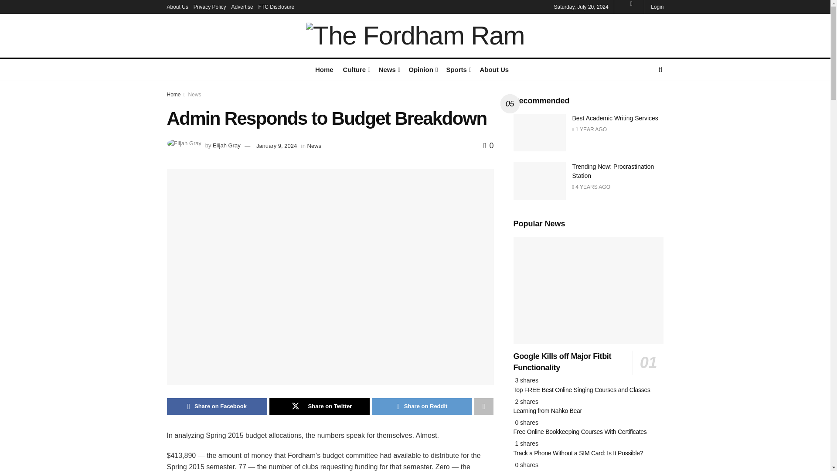 This screenshot has width=837, height=471. Describe the element at coordinates (276, 7) in the screenshot. I see `FTC Disclosure` at that location.